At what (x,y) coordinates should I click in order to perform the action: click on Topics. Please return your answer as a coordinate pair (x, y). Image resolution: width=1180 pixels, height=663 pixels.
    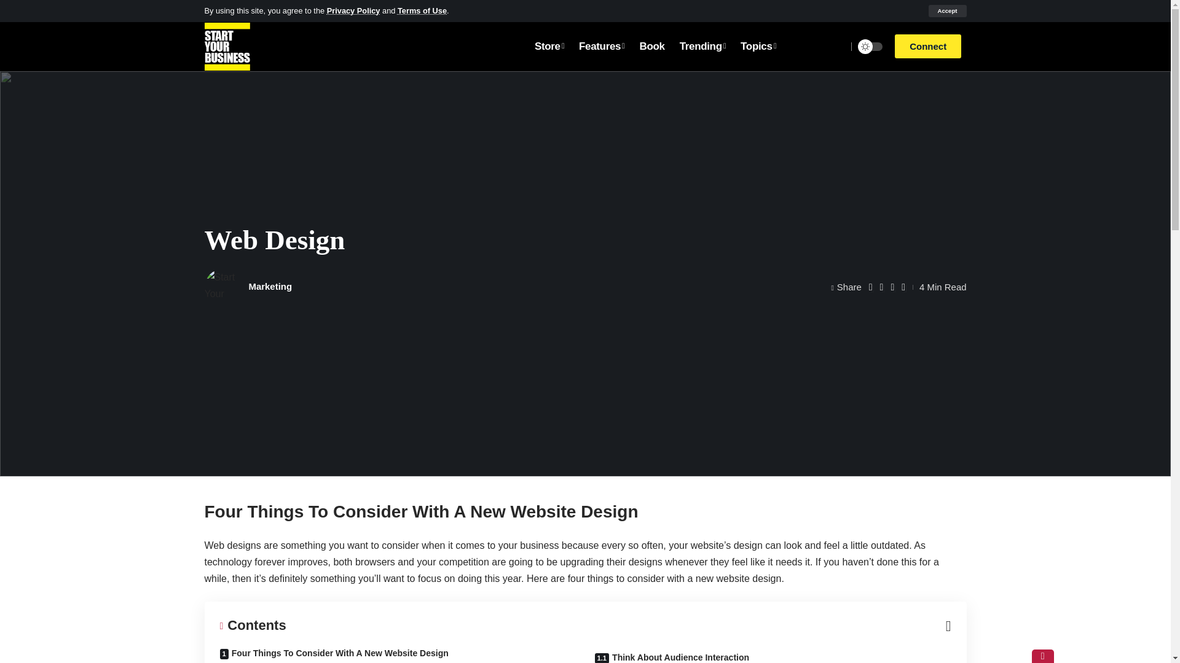
    Looking at the image, I should click on (758, 46).